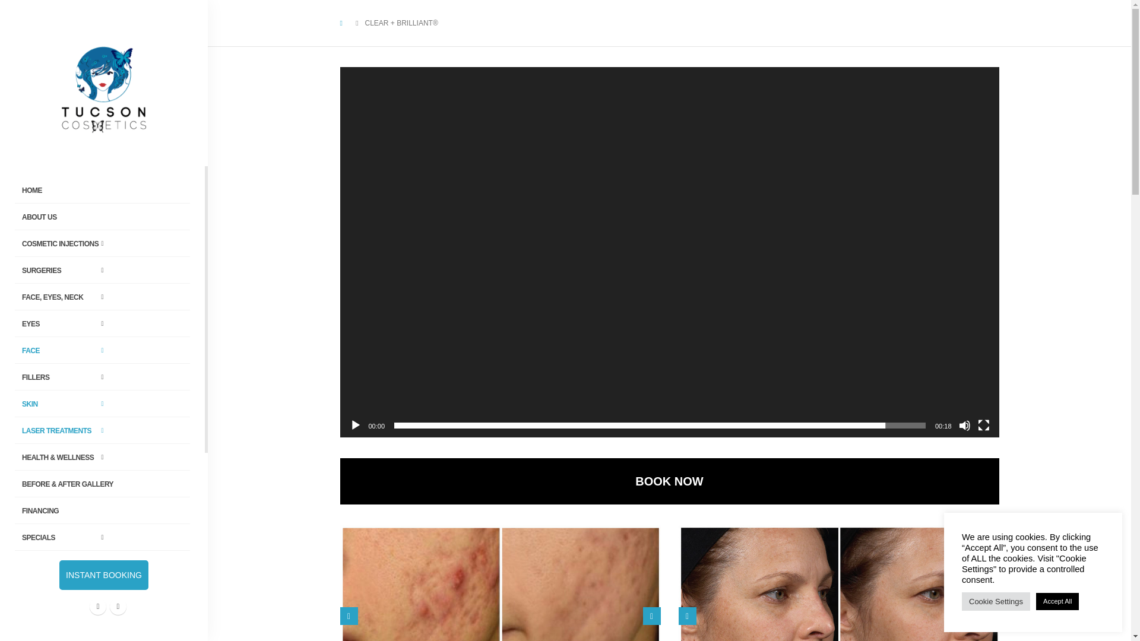 This screenshot has height=641, width=1140. What do you see at coordinates (102, 191) in the screenshot?
I see `HOME` at bounding box center [102, 191].